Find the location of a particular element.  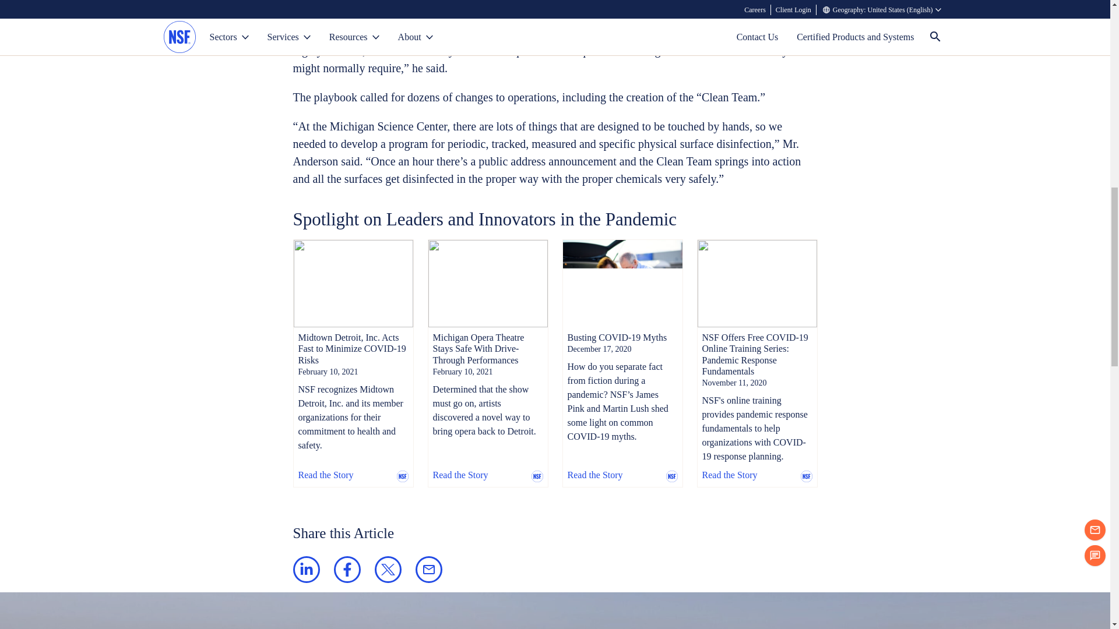

Share on Twitter is located at coordinates (387, 570).